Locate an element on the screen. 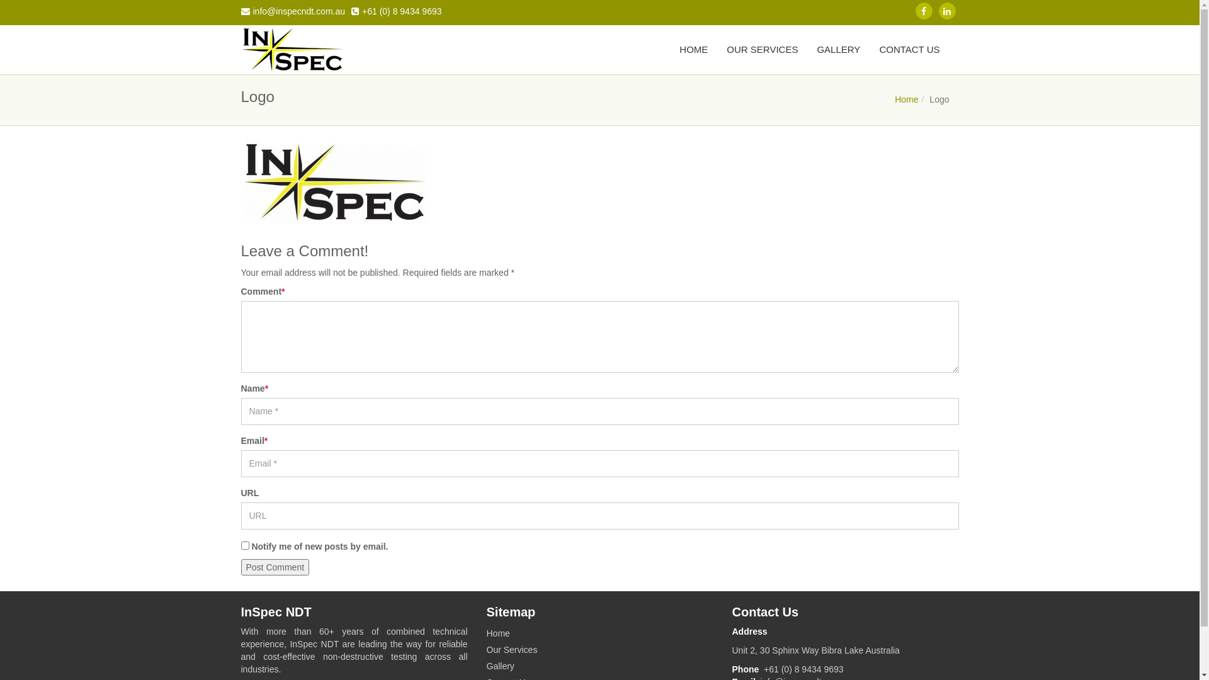  Home is located at coordinates (599, 633).